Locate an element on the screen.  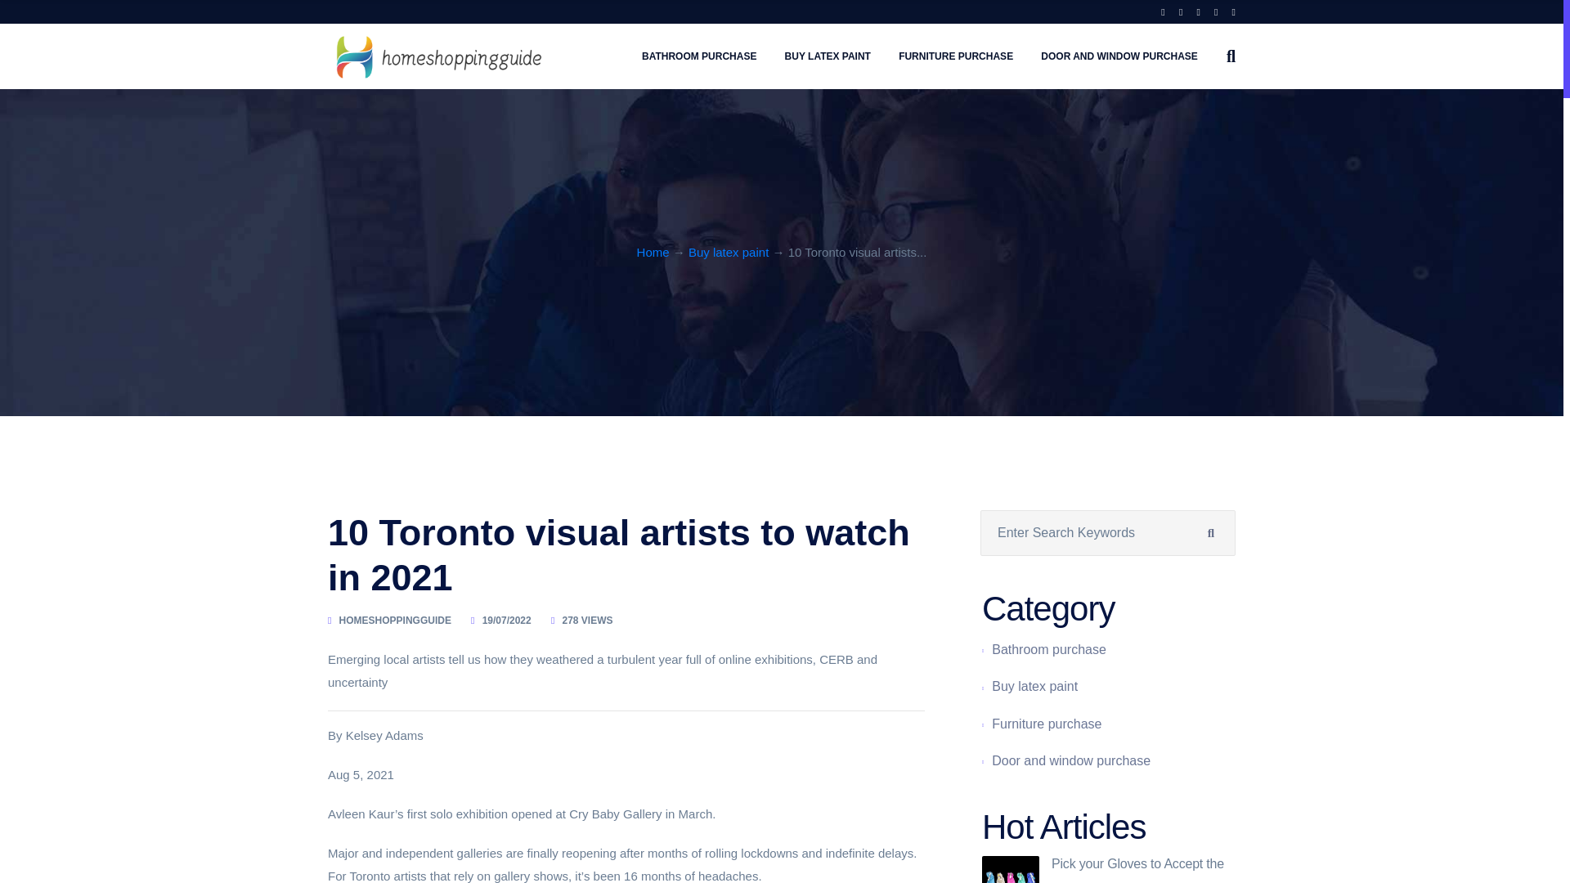
Furniture purchase is located at coordinates (1047, 724).